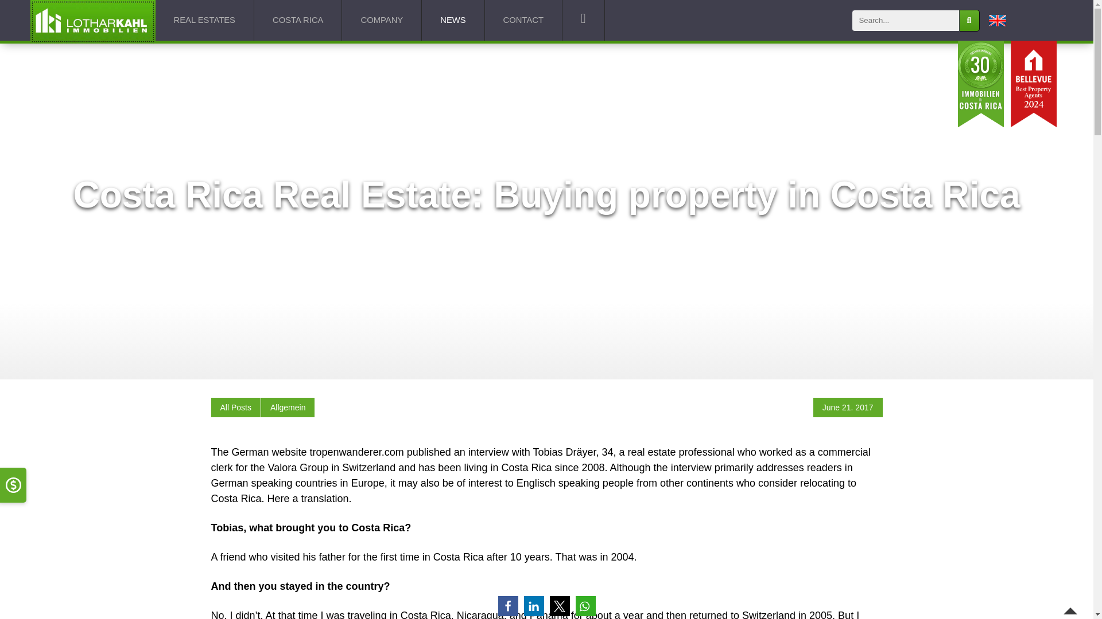  Describe the element at coordinates (523, 21) in the screenshot. I see `CONTACT` at that location.